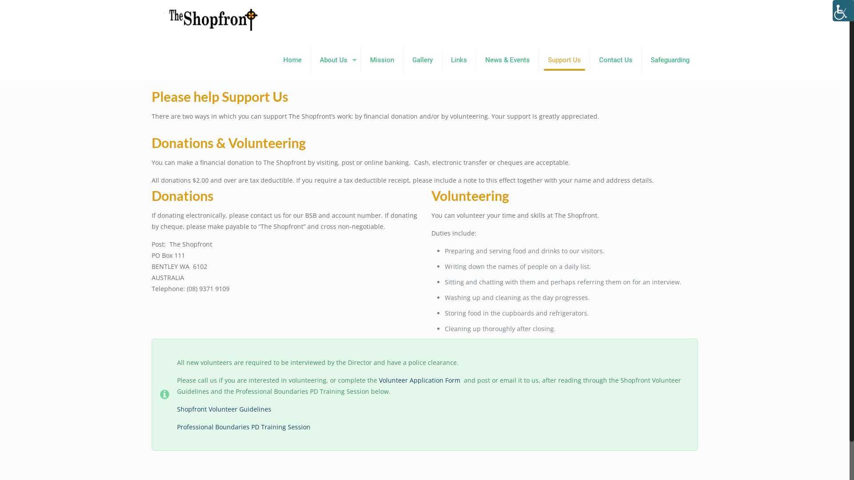  I want to click on About Us, so click(336, 60).